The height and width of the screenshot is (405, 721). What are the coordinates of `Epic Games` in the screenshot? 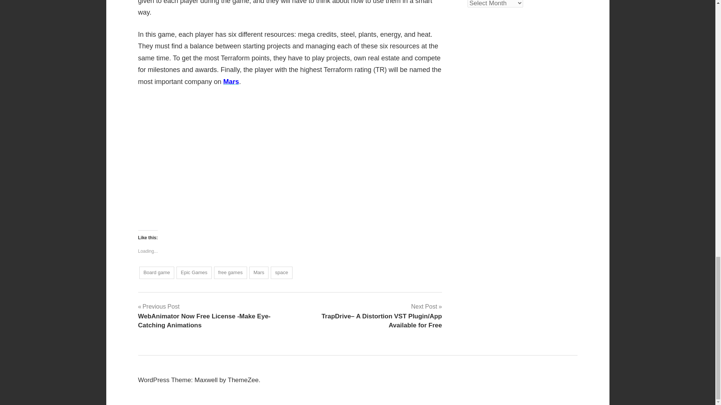 It's located at (194, 273).